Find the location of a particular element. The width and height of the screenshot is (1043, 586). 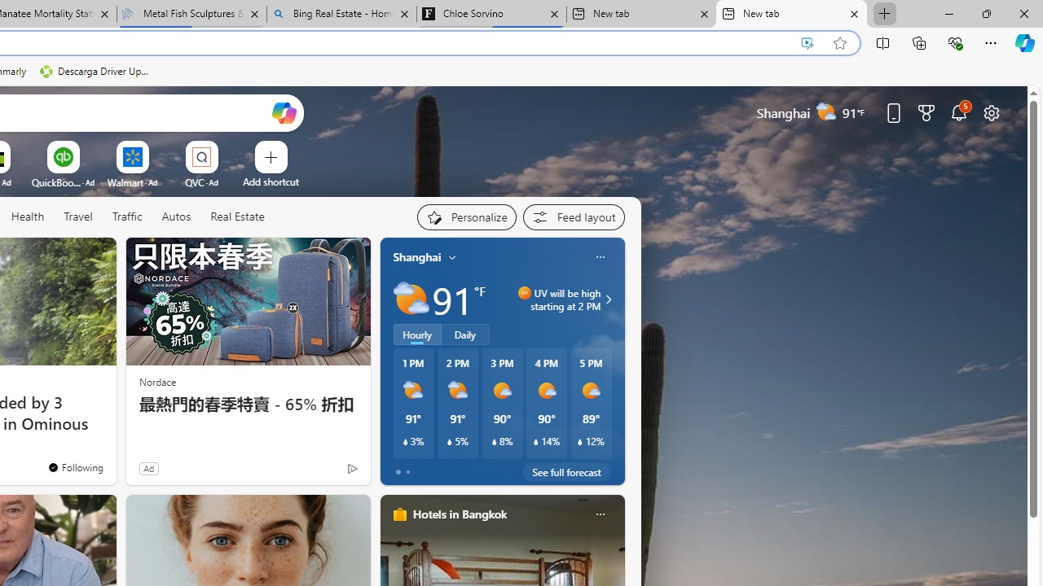

Bing Real Estate - Home sales and rental listings is located at coordinates (341, 15).